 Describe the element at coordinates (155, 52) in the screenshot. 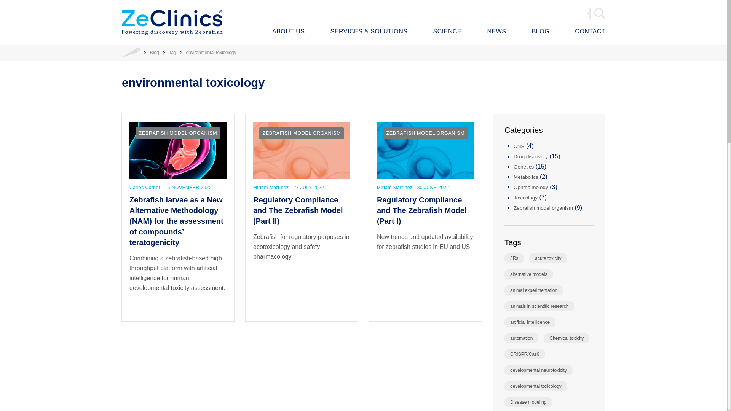

I see `Blog` at that location.